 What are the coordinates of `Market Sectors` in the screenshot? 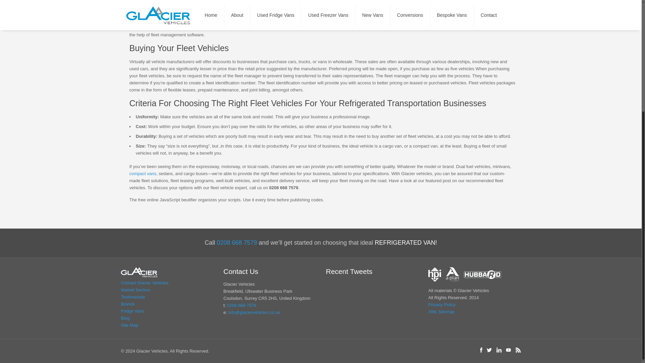 It's located at (167, 290).